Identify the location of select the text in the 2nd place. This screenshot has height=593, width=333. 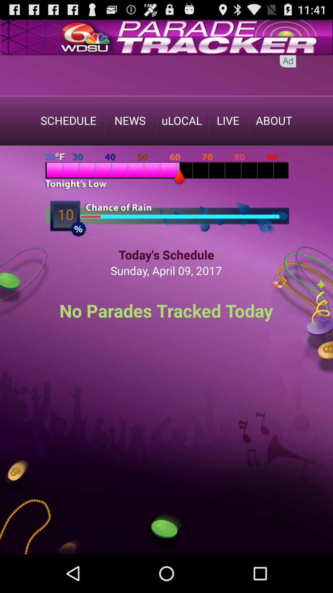
(130, 120).